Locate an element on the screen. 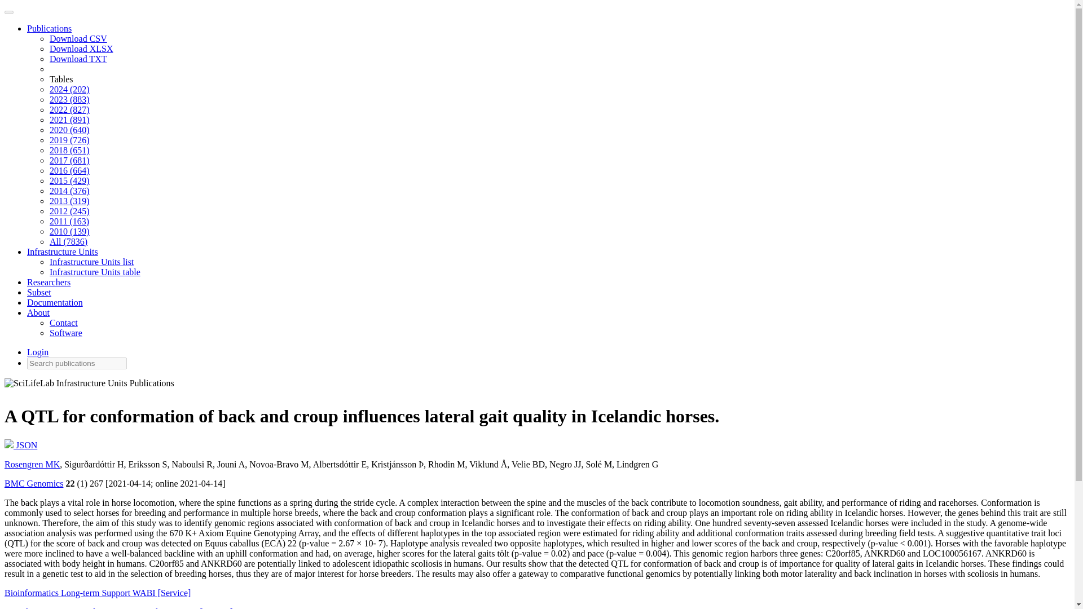  Download XLSX is located at coordinates (81, 48).